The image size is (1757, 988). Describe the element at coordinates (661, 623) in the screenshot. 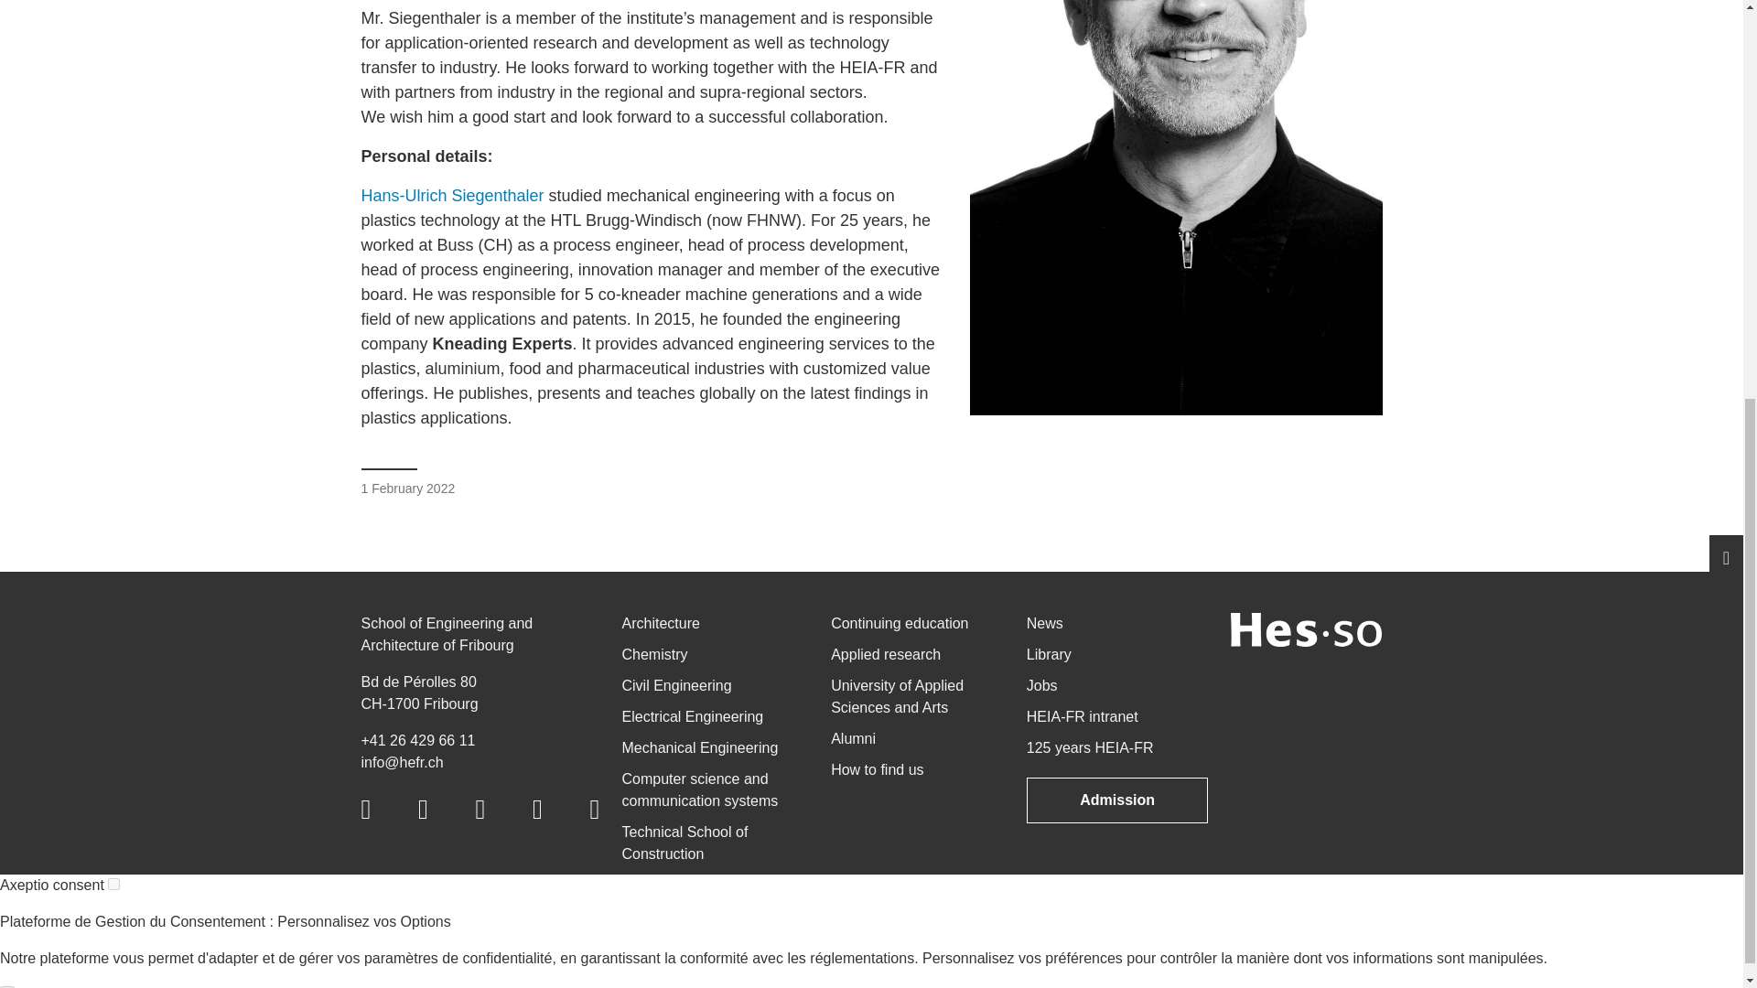

I see `Architecture` at that location.